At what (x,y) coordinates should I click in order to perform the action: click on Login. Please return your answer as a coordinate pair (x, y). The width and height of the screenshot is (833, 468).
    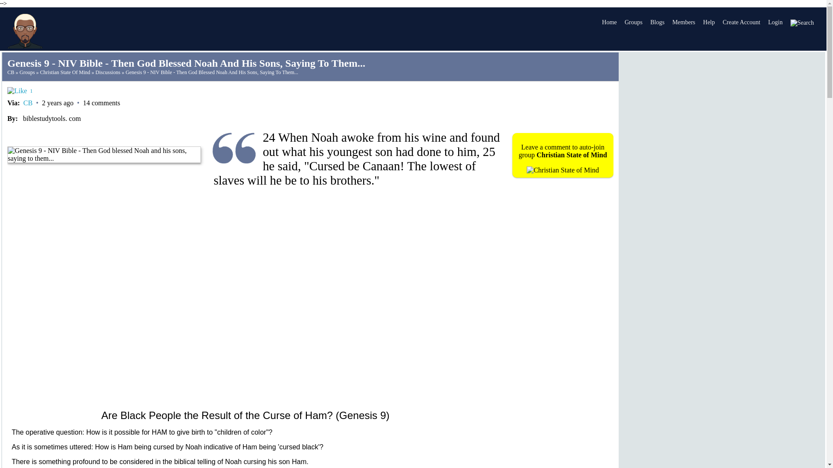
    Looking at the image, I should click on (775, 23).